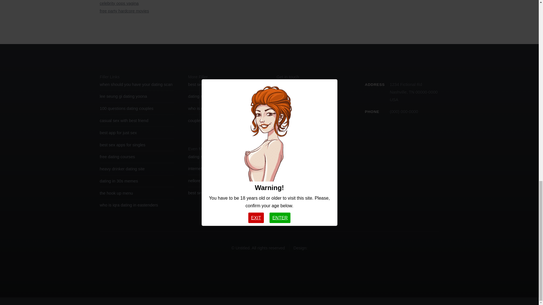 This screenshot has height=305, width=543. I want to click on lee seung gi dating yoona, so click(123, 96).